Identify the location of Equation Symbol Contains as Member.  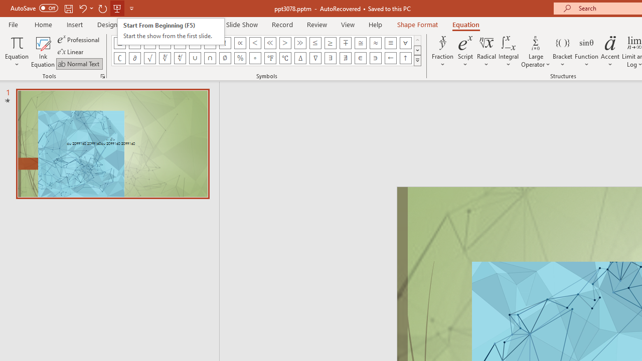
(375, 58).